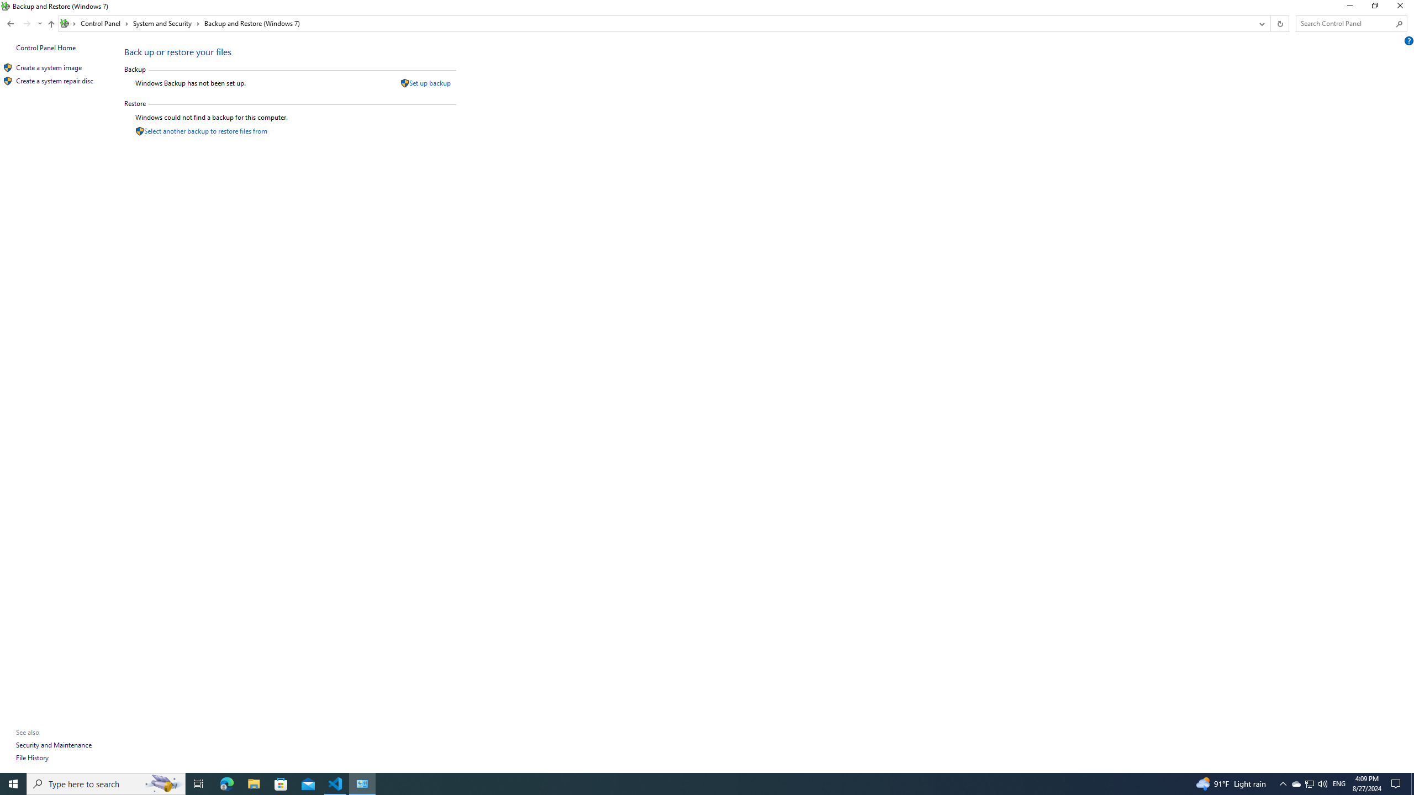 The image size is (1414, 795). Describe the element at coordinates (1309, 784) in the screenshot. I see `User Promoted Notification Area` at that location.